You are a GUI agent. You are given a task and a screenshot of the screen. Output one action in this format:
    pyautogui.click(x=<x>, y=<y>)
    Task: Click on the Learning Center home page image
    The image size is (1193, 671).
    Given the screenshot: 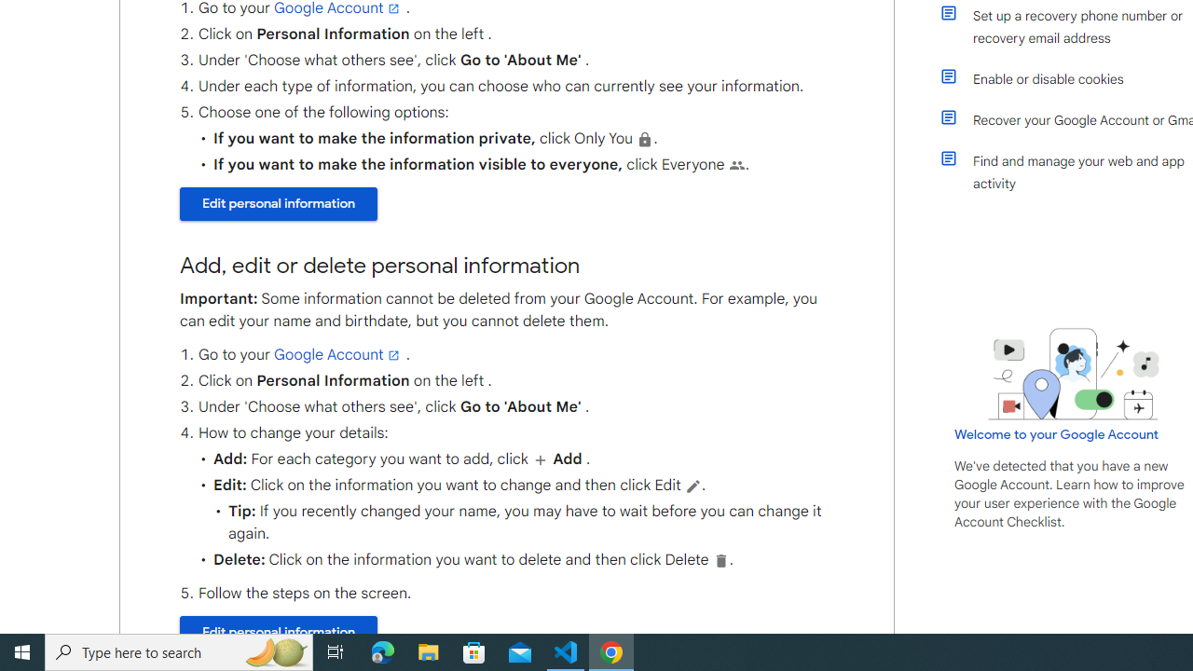 What is the action you would take?
    pyautogui.click(x=1074, y=374)
    